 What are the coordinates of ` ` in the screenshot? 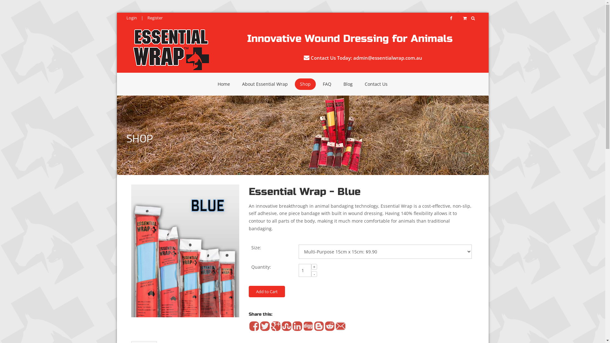 It's located at (474, 18).